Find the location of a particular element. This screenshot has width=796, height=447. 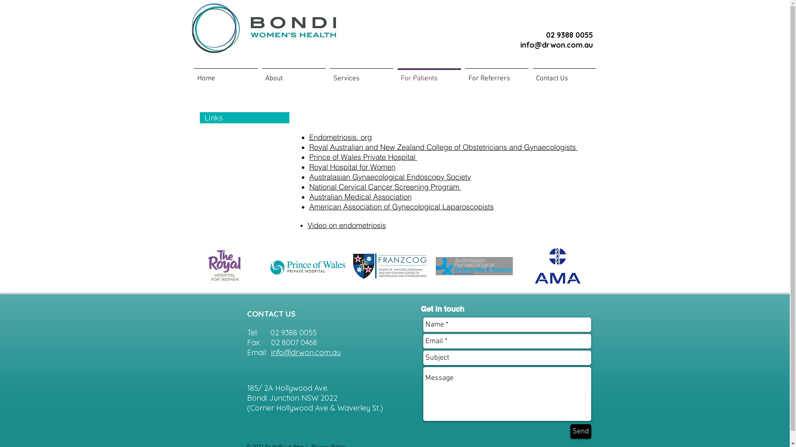

American Association of Gynecological Laparoscopists is located at coordinates (401, 207).